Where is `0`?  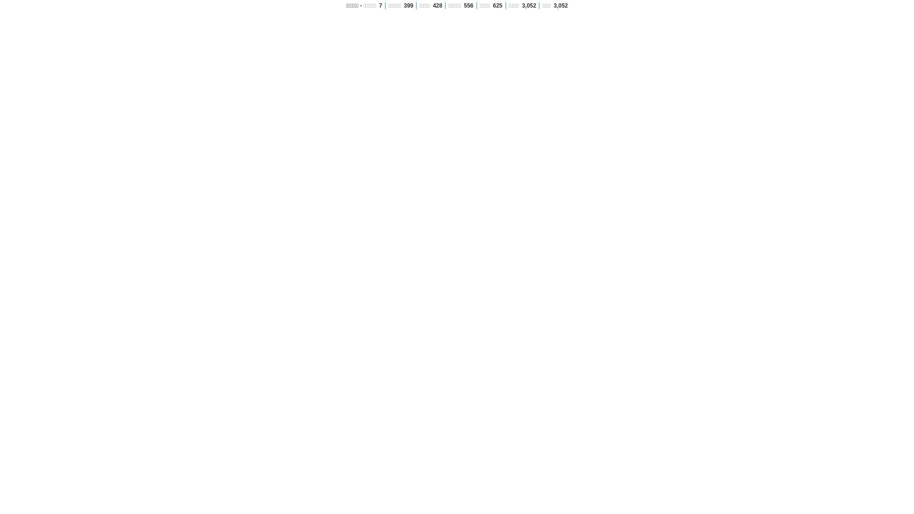 0 is located at coordinates (549, 282).